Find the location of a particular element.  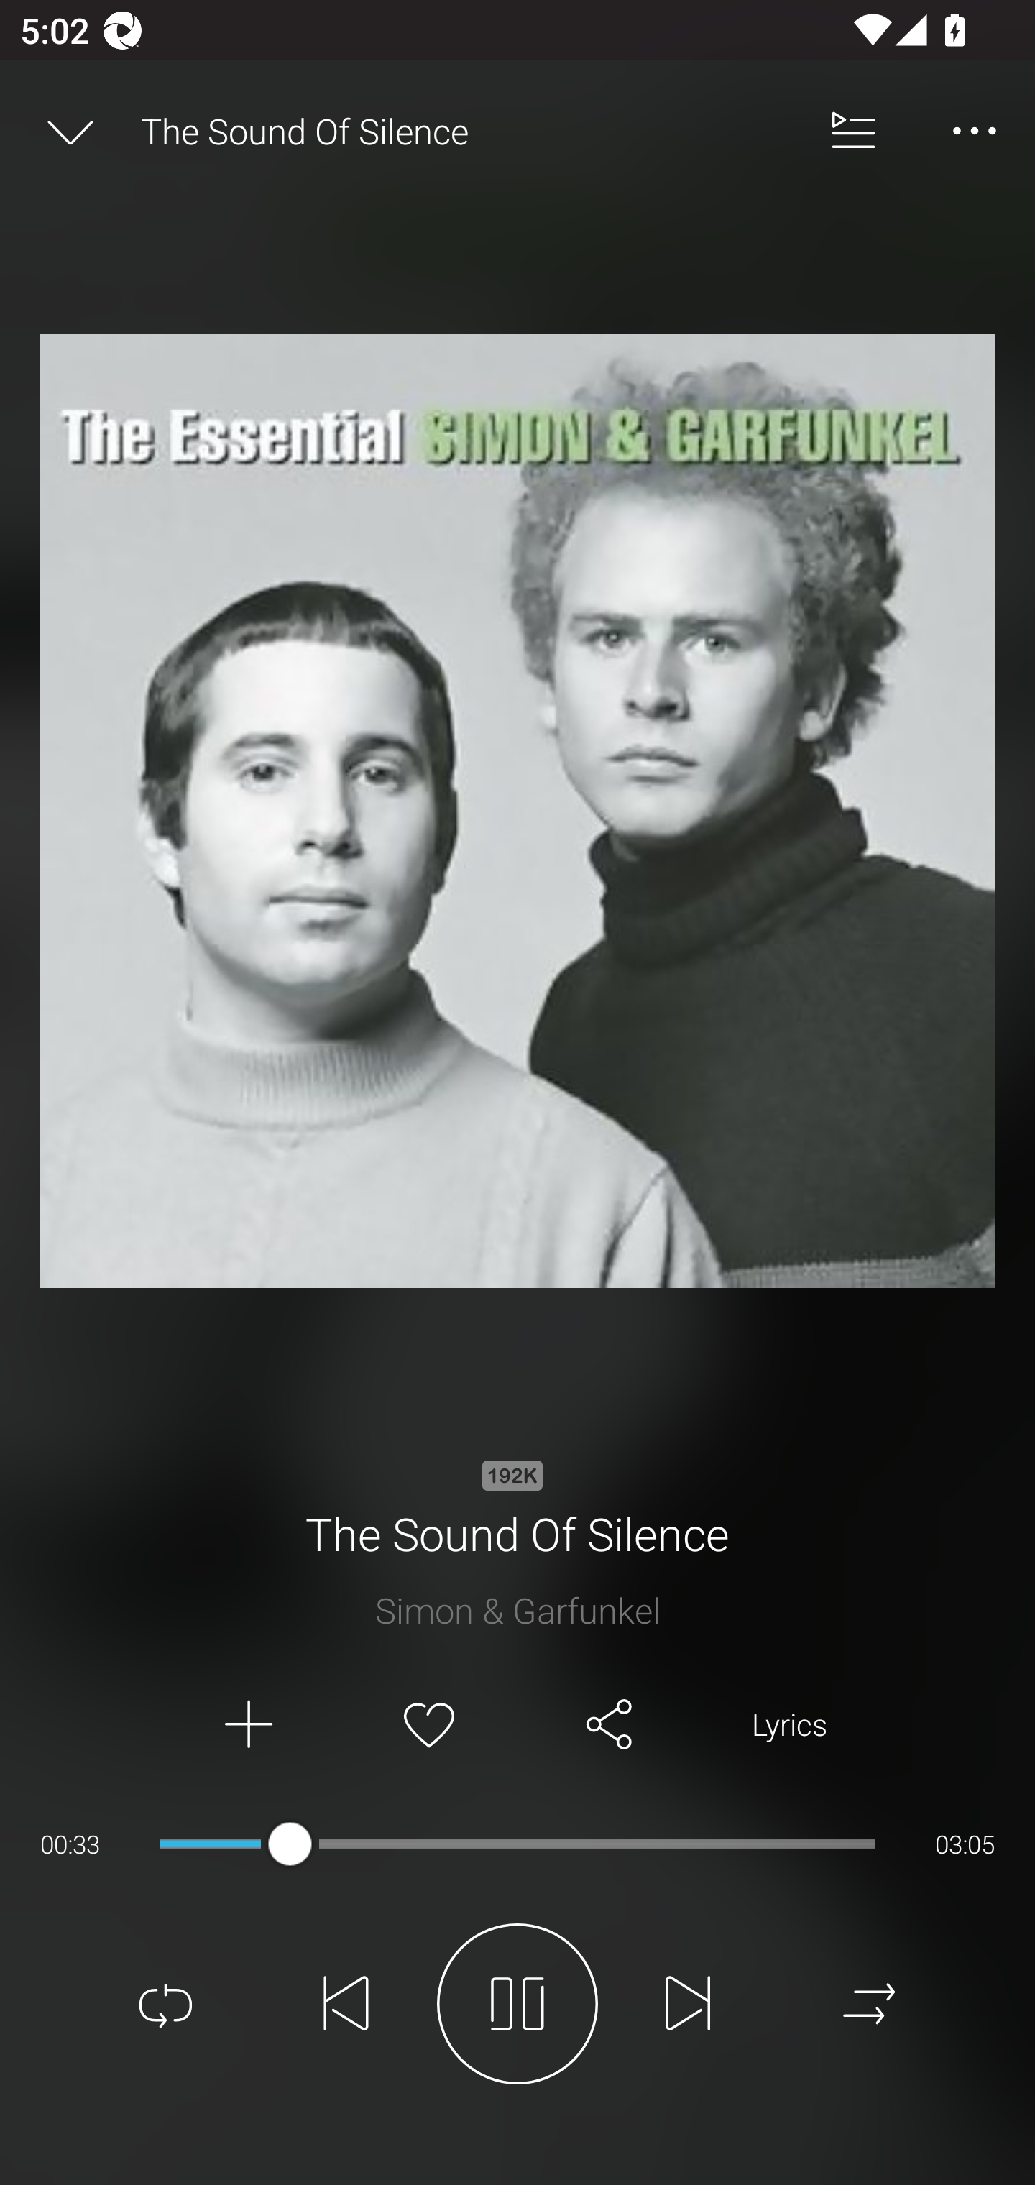

播放下一首 is located at coordinates (688, 2004).